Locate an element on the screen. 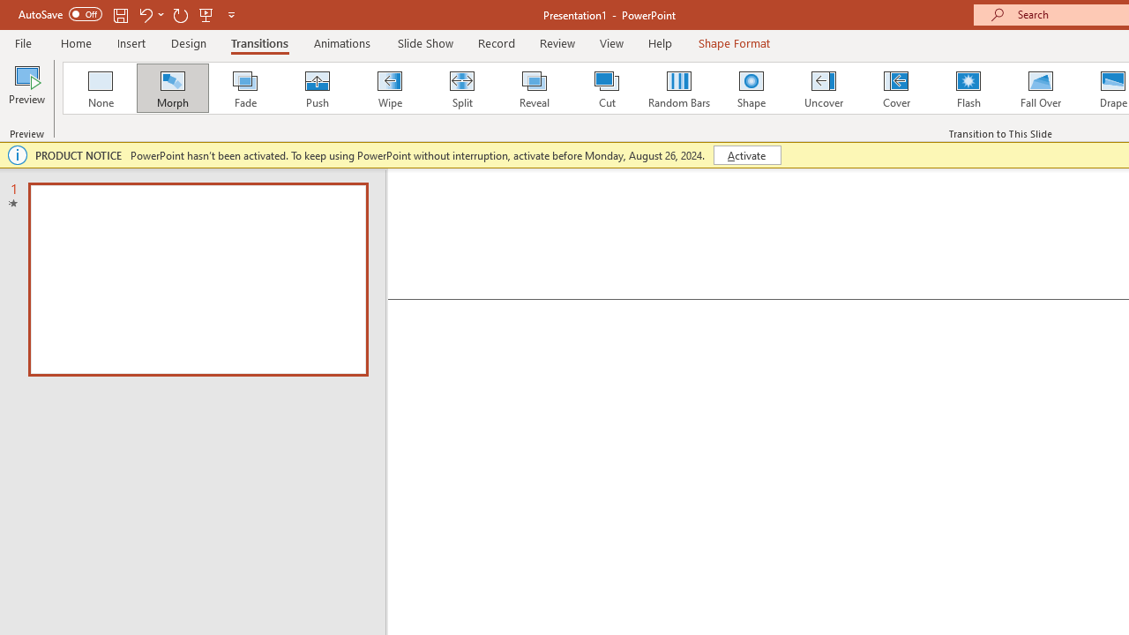  Fade is located at coordinates (244, 88).